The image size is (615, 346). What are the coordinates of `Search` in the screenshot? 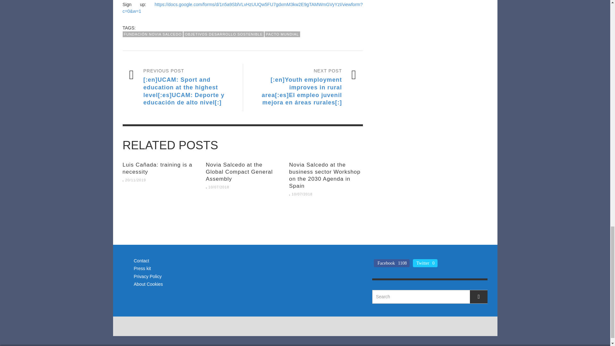 It's located at (430, 297).